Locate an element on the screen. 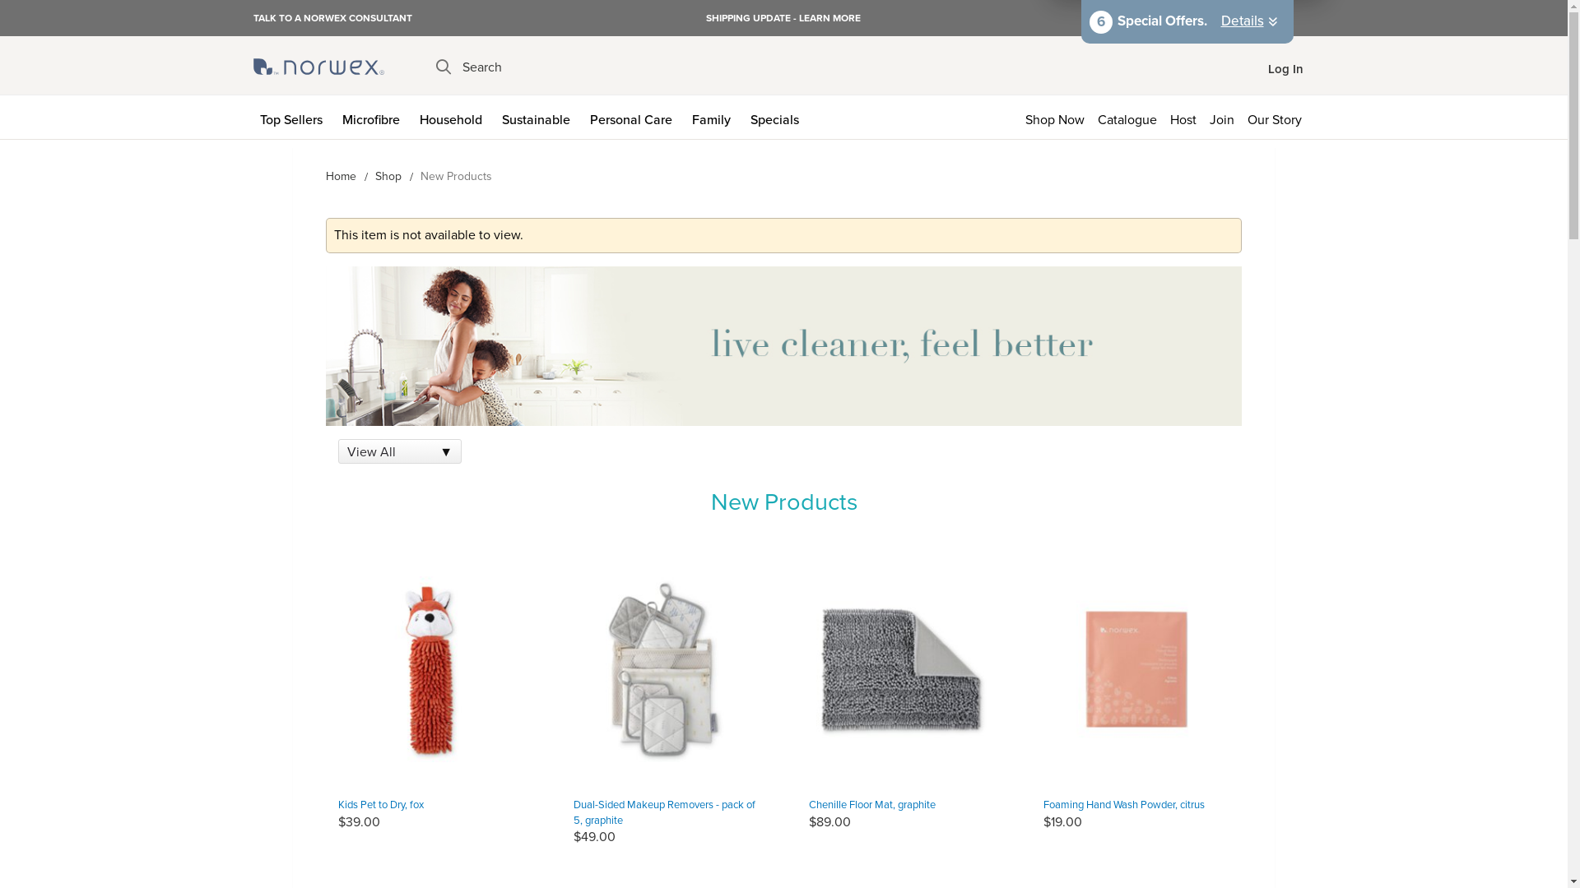 Image resolution: width=1580 pixels, height=888 pixels. Our Story is located at coordinates (1278, 117).